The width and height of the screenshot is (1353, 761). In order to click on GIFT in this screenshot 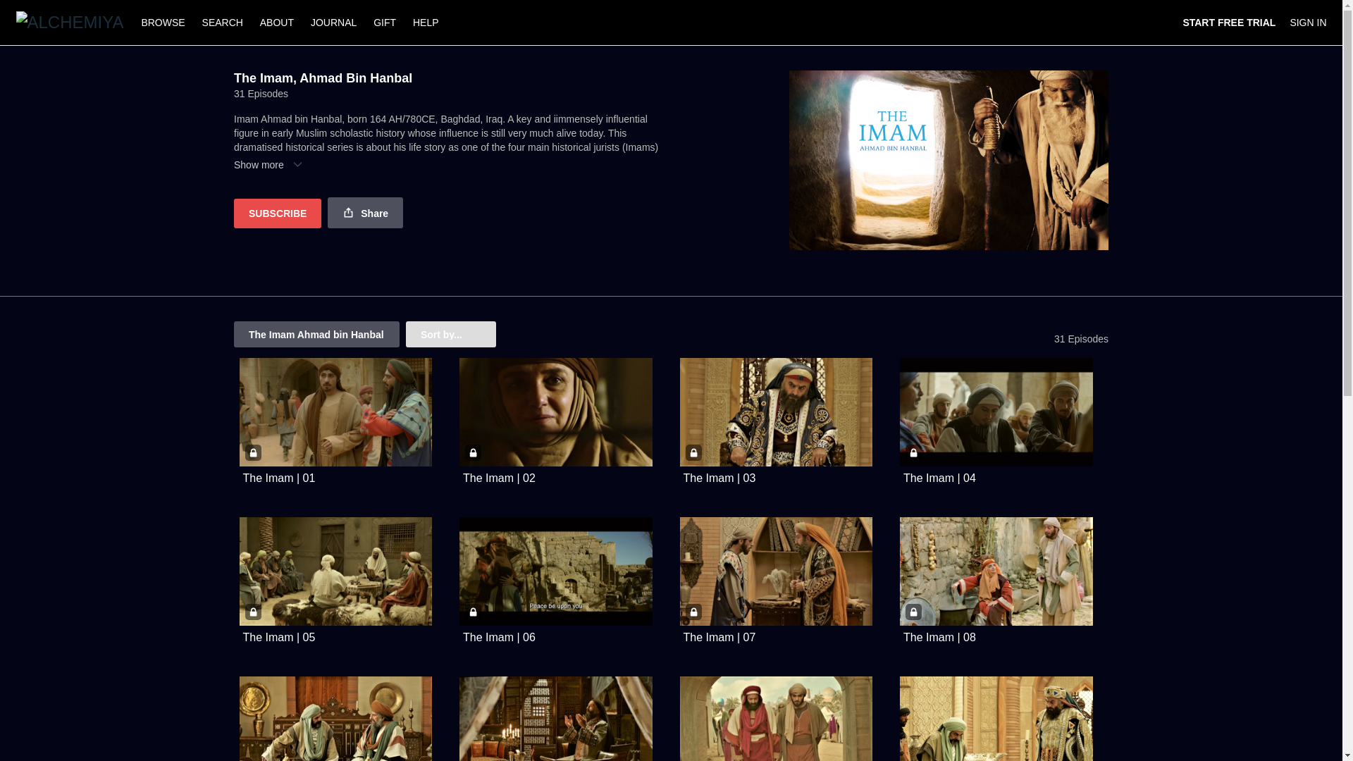, I will do `click(385, 22)`.